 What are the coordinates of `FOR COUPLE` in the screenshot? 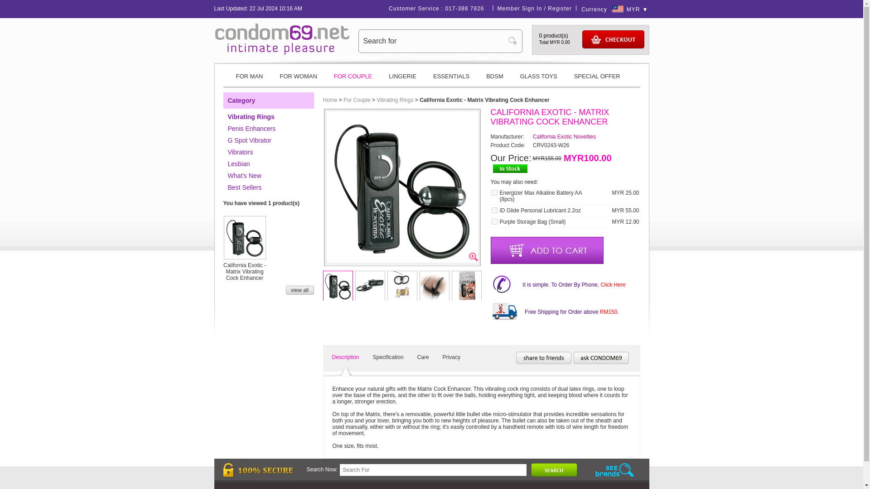 It's located at (353, 80).